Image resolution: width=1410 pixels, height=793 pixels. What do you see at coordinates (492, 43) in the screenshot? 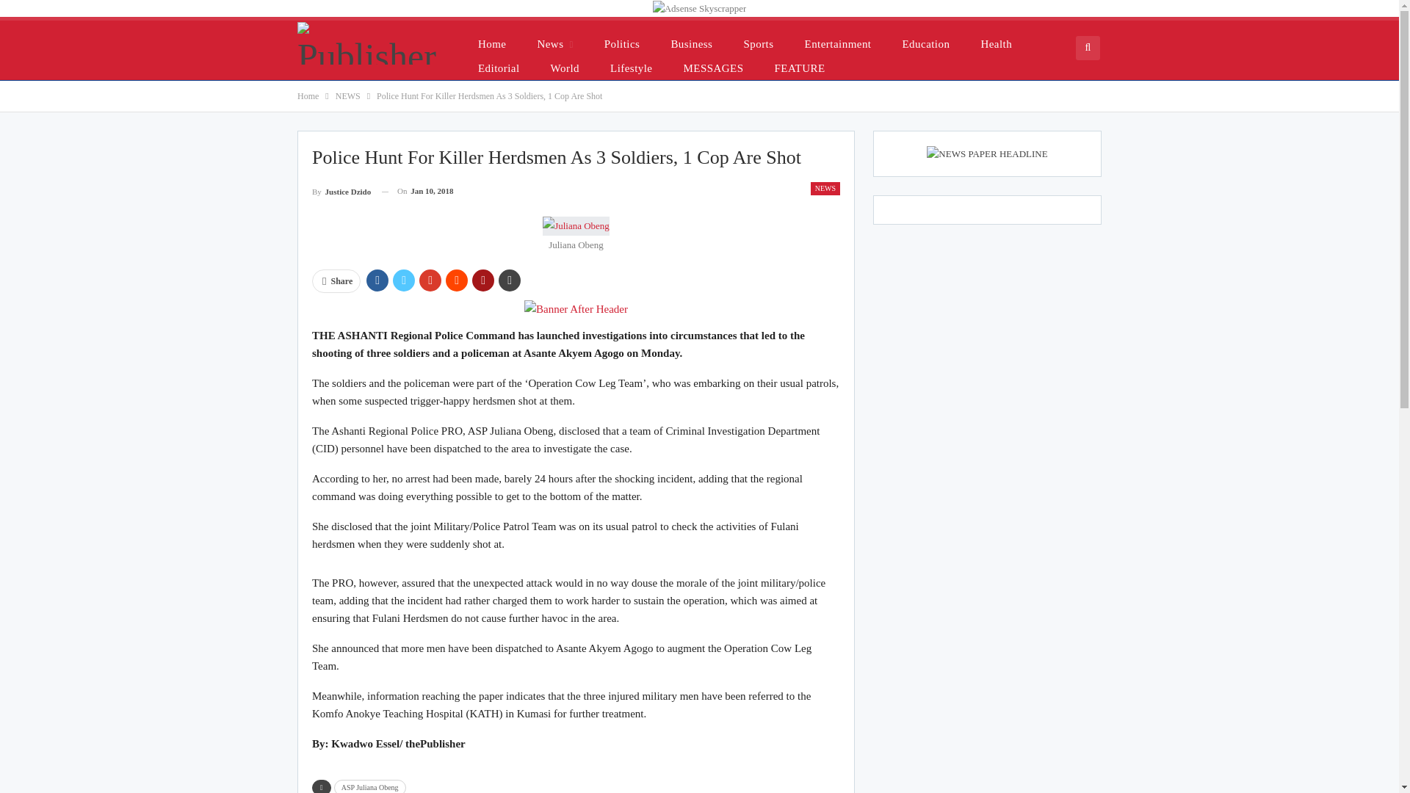
I see `Home` at bounding box center [492, 43].